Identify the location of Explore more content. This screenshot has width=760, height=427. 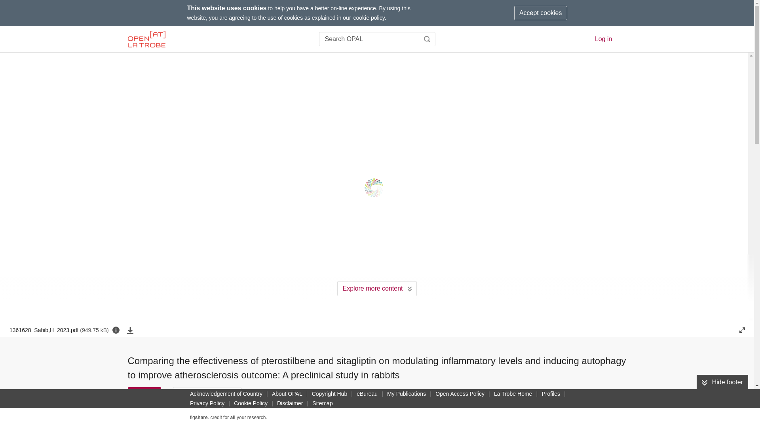
(377, 289).